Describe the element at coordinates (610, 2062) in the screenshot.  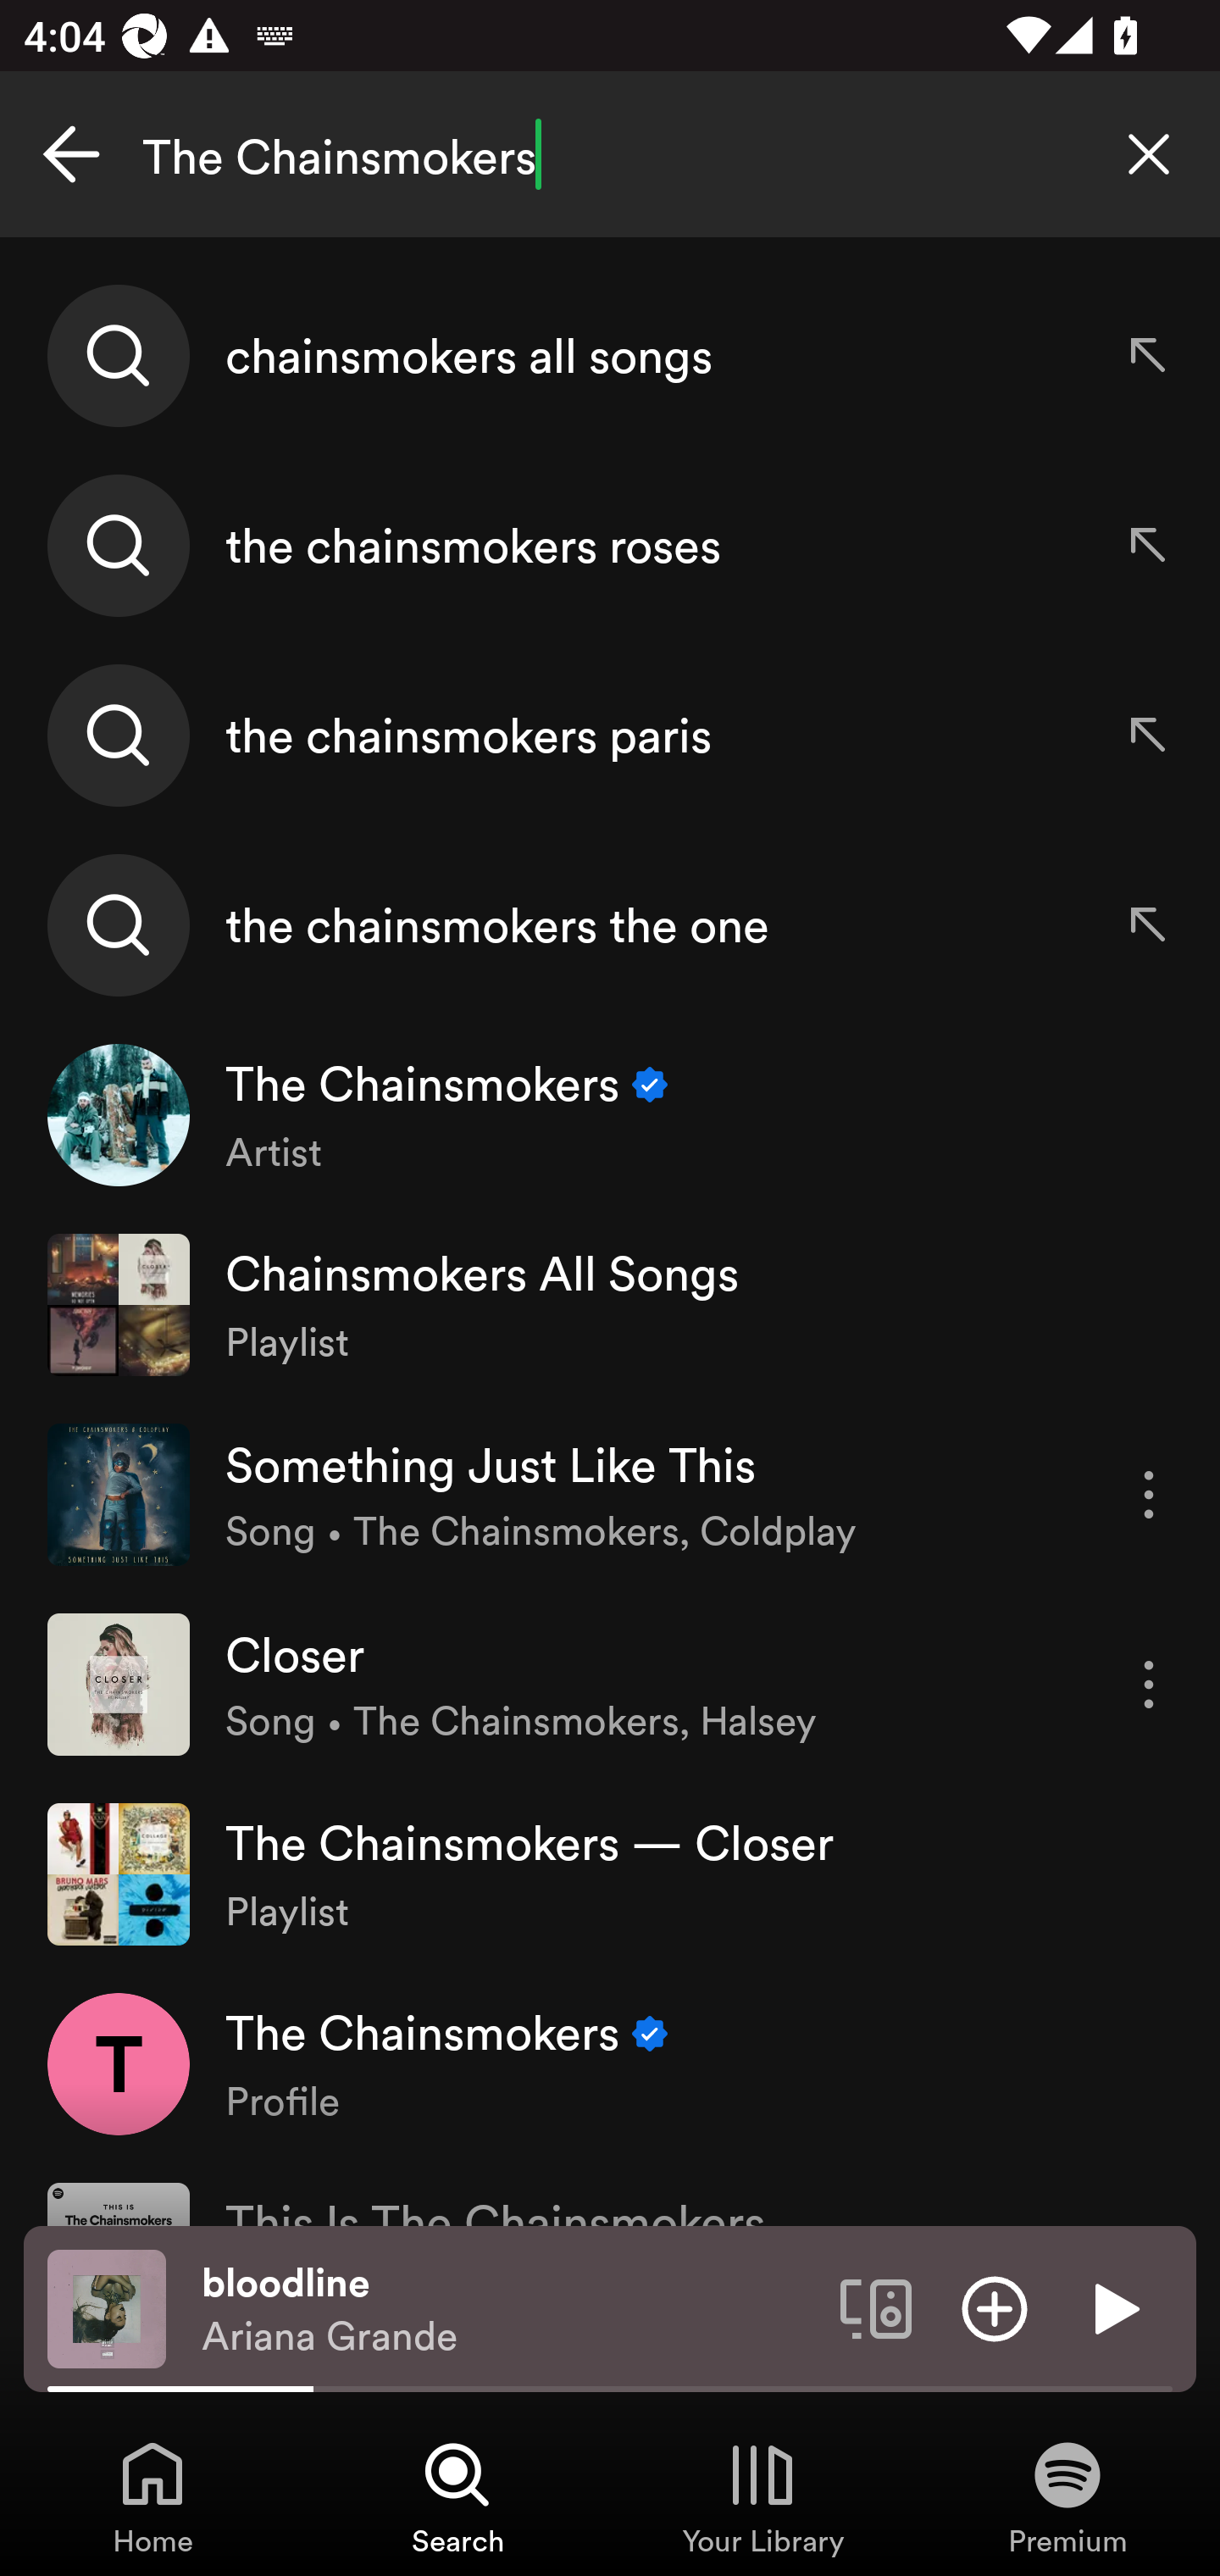
I see `The Chainsmokers Verified Profile` at that location.